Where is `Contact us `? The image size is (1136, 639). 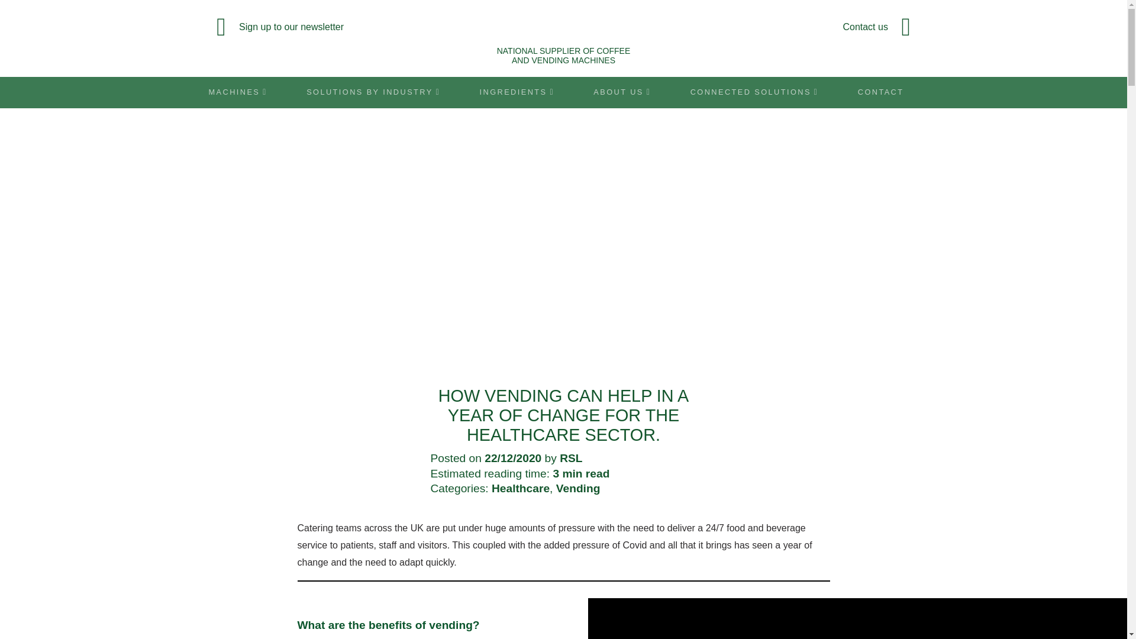
Contact us  is located at coordinates (804, 27).